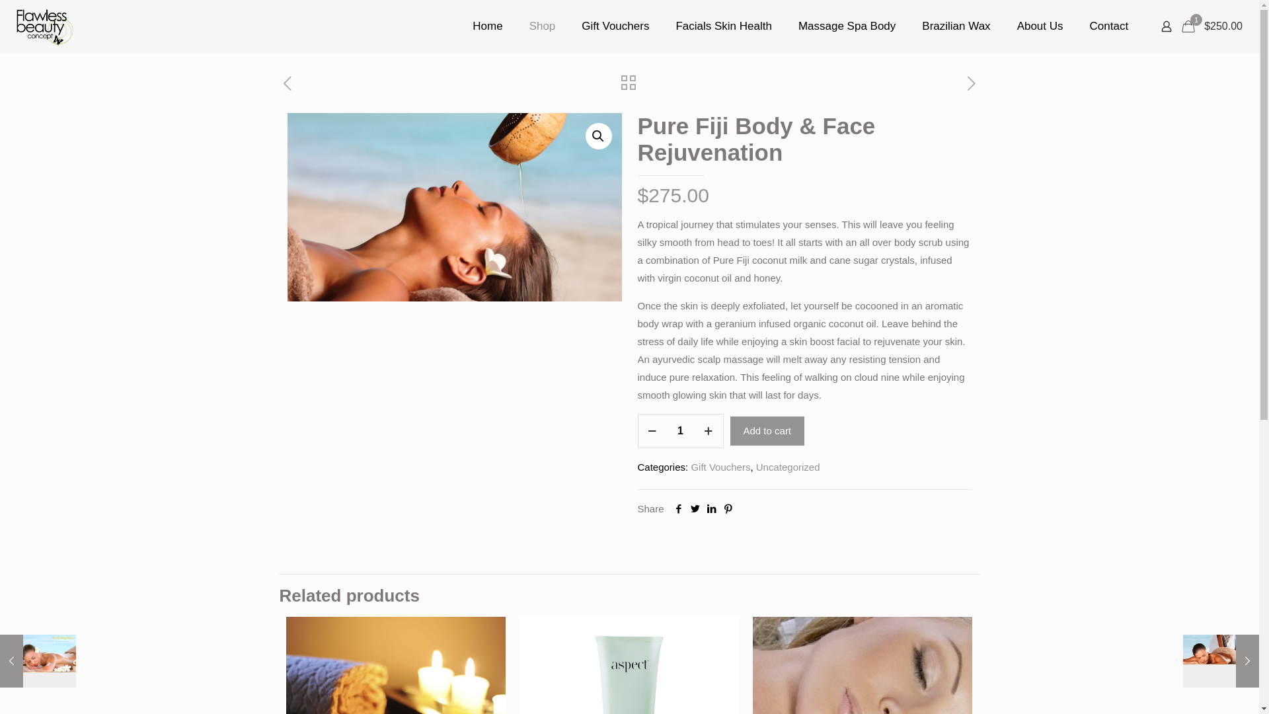 This screenshot has height=714, width=1269. I want to click on Gift Vouchers, so click(720, 467).